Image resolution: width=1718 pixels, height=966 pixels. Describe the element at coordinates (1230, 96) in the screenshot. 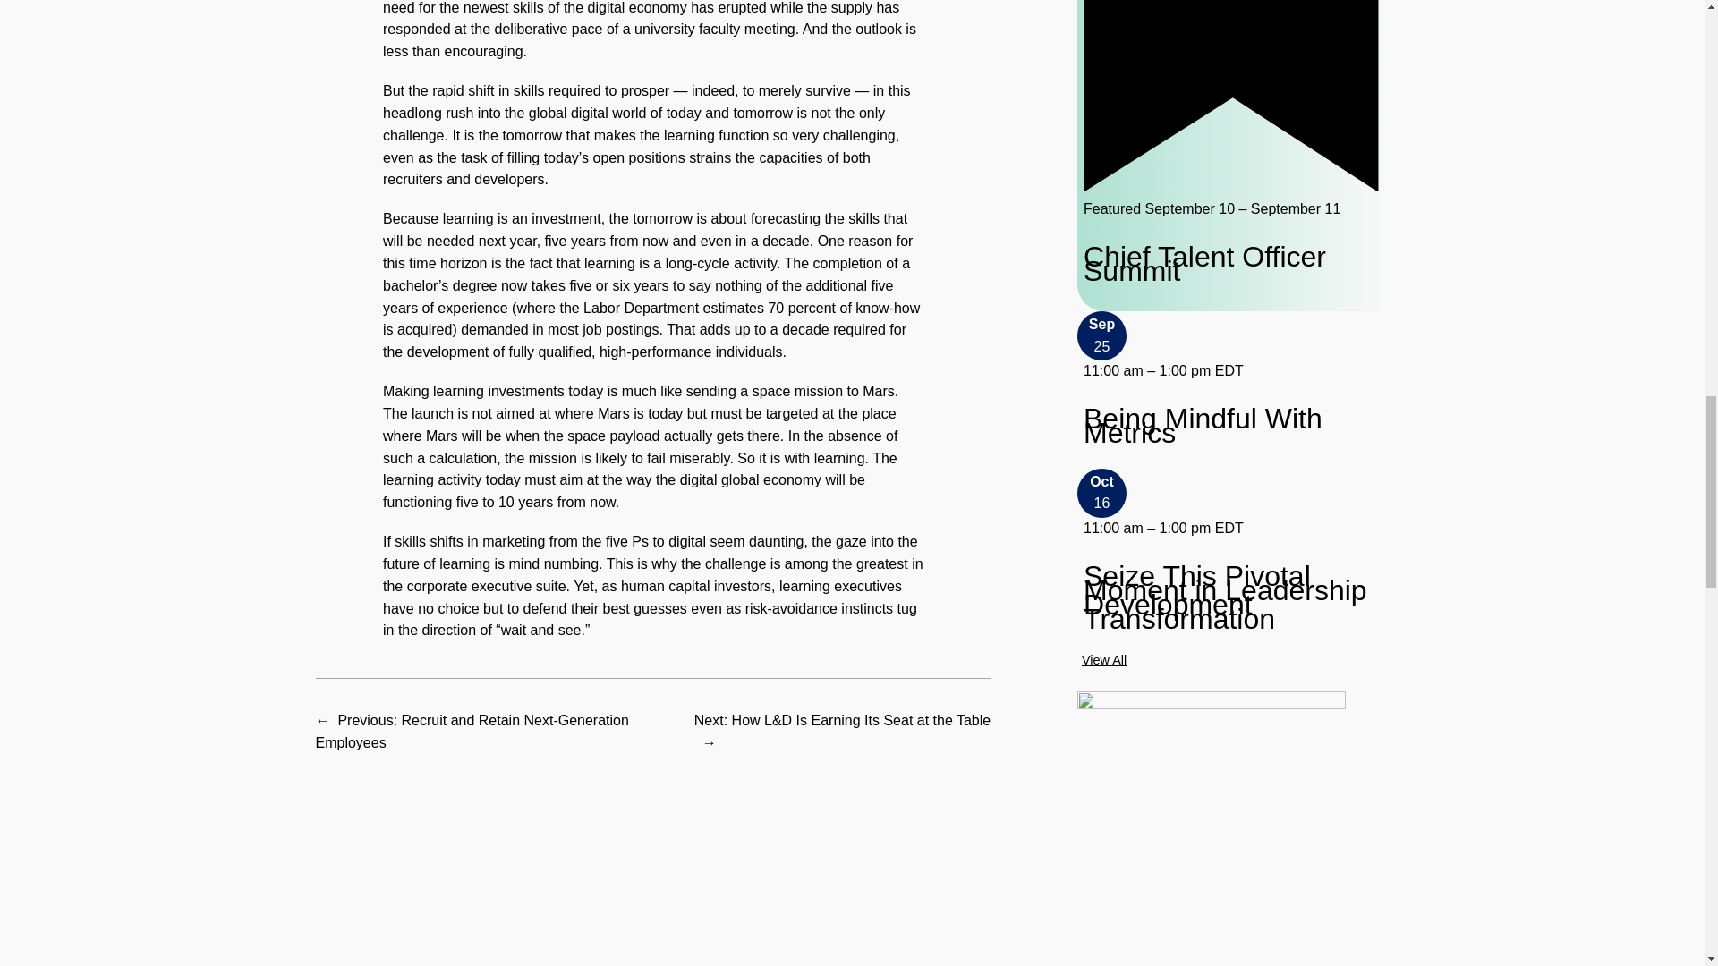

I see `Featured` at that location.